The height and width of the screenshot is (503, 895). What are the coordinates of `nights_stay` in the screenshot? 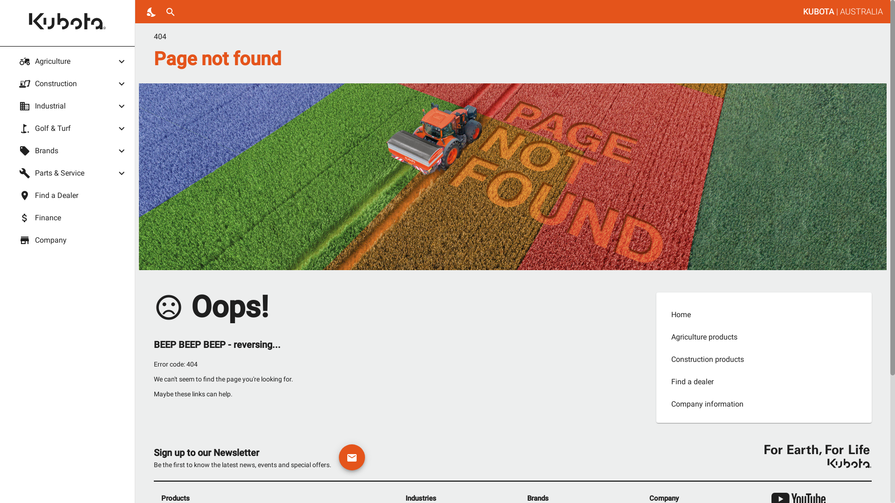 It's located at (152, 12).